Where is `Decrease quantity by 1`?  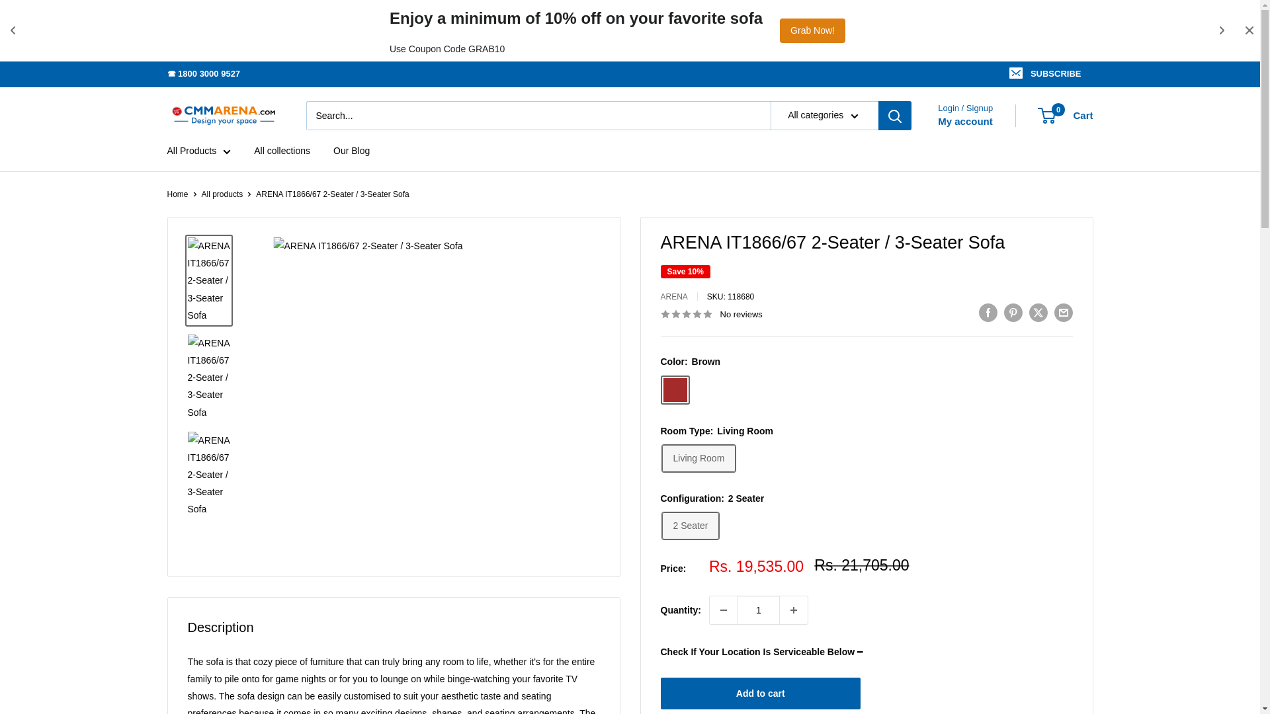 Decrease quantity by 1 is located at coordinates (724, 610).